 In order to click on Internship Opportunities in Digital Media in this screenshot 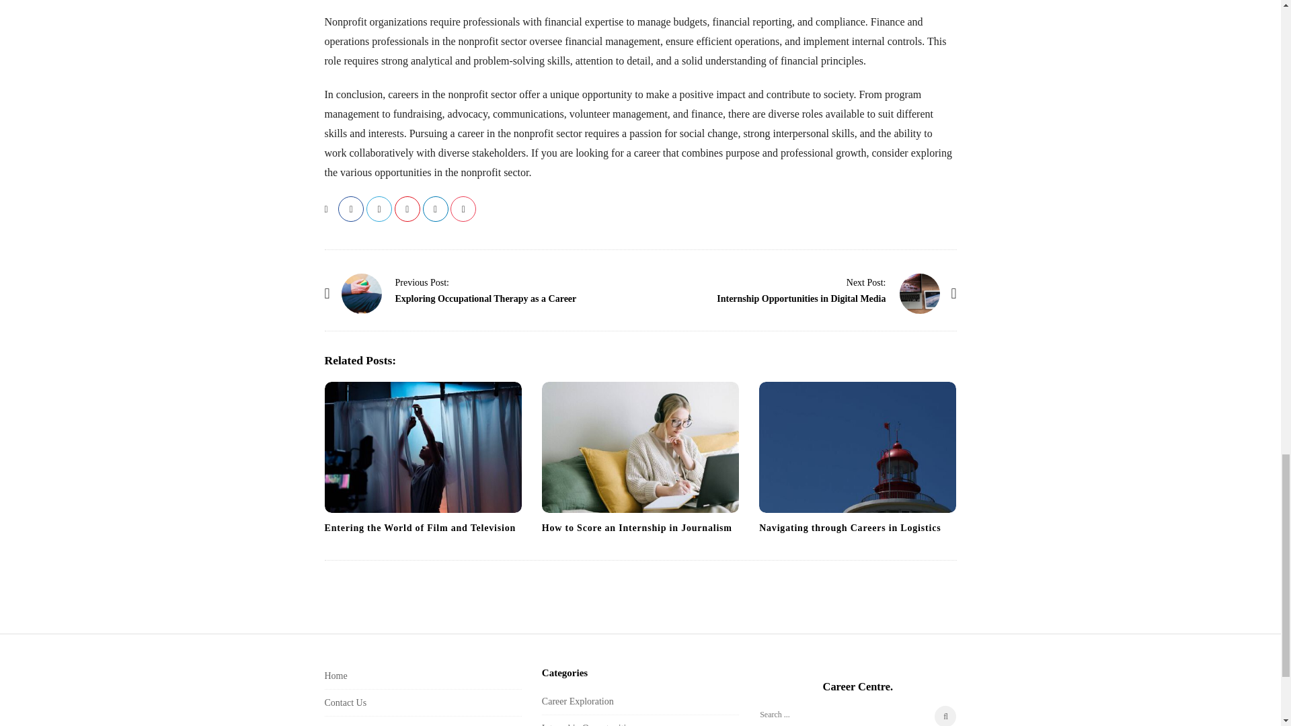, I will do `click(920, 293)`.